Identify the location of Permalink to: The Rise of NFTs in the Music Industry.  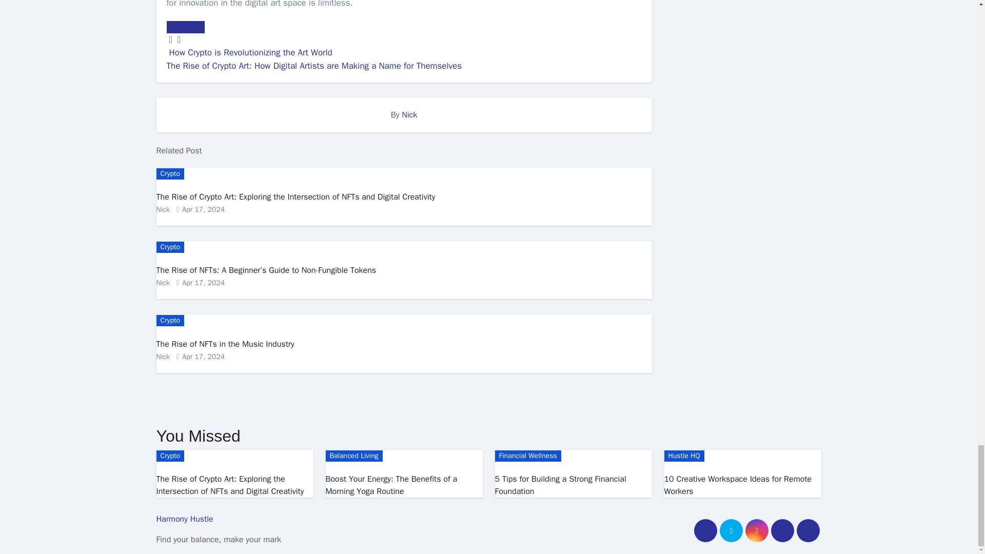
(225, 344).